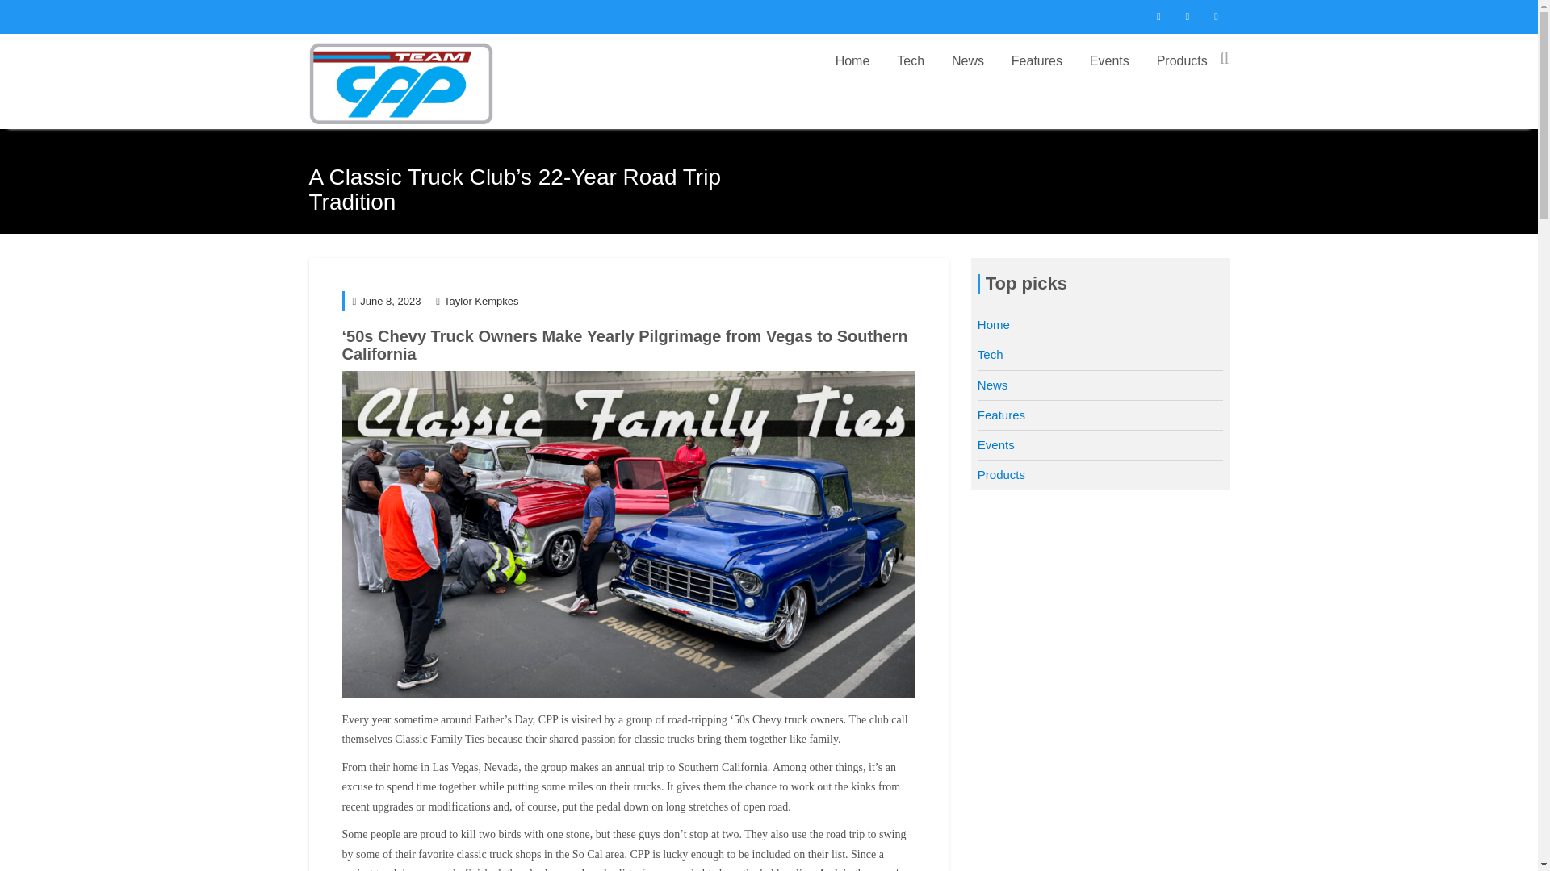  I want to click on Facebook, so click(1158, 16).